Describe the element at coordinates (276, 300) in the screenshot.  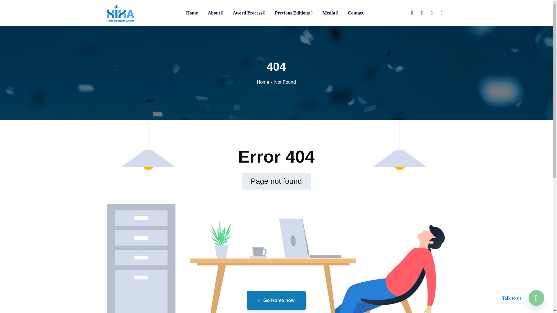
I see `Go Home now` at that location.